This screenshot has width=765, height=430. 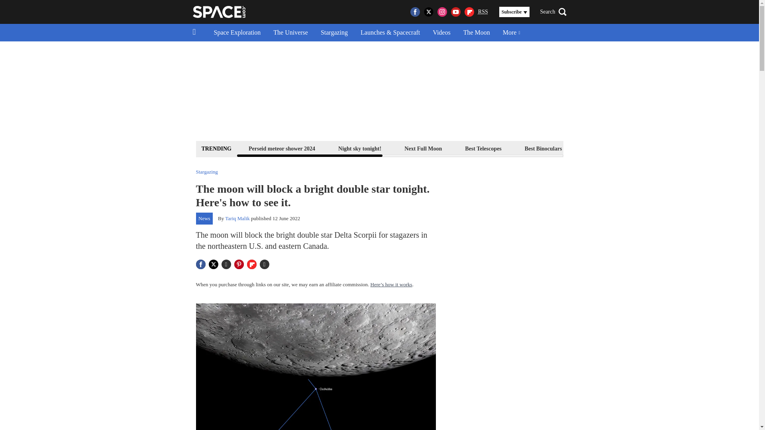 What do you see at coordinates (237, 33) in the screenshot?
I see `Space Exploration` at bounding box center [237, 33].